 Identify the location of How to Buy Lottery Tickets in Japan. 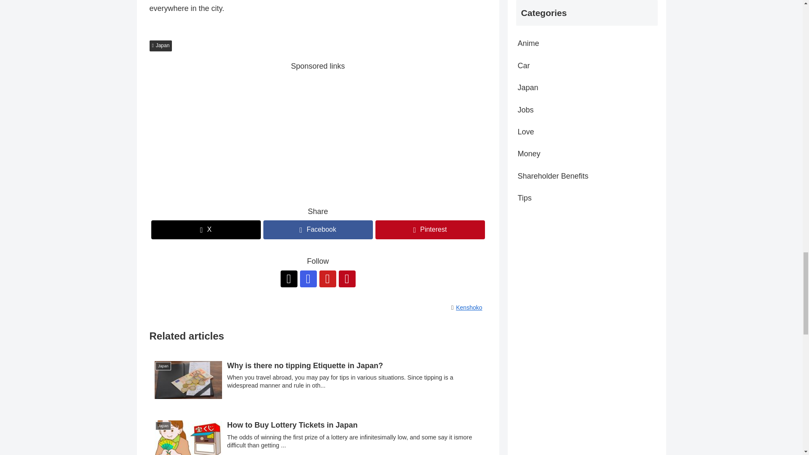
(317, 434).